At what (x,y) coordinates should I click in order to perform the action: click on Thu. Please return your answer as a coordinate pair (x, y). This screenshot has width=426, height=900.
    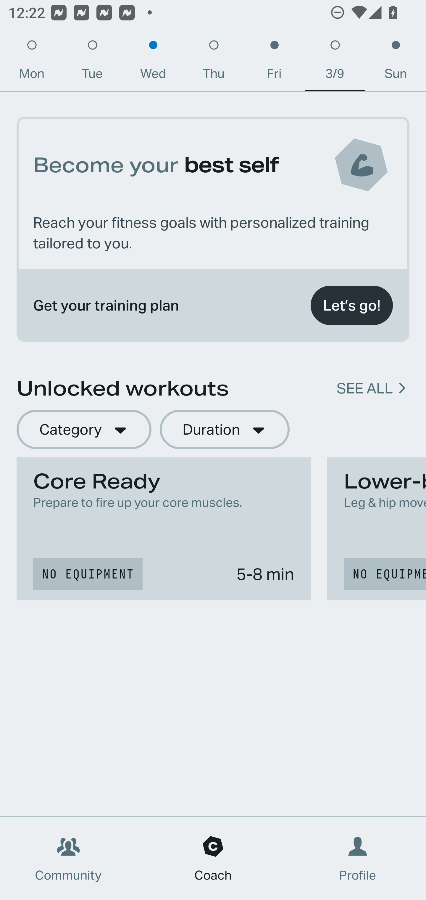
    Looking at the image, I should click on (214, 62).